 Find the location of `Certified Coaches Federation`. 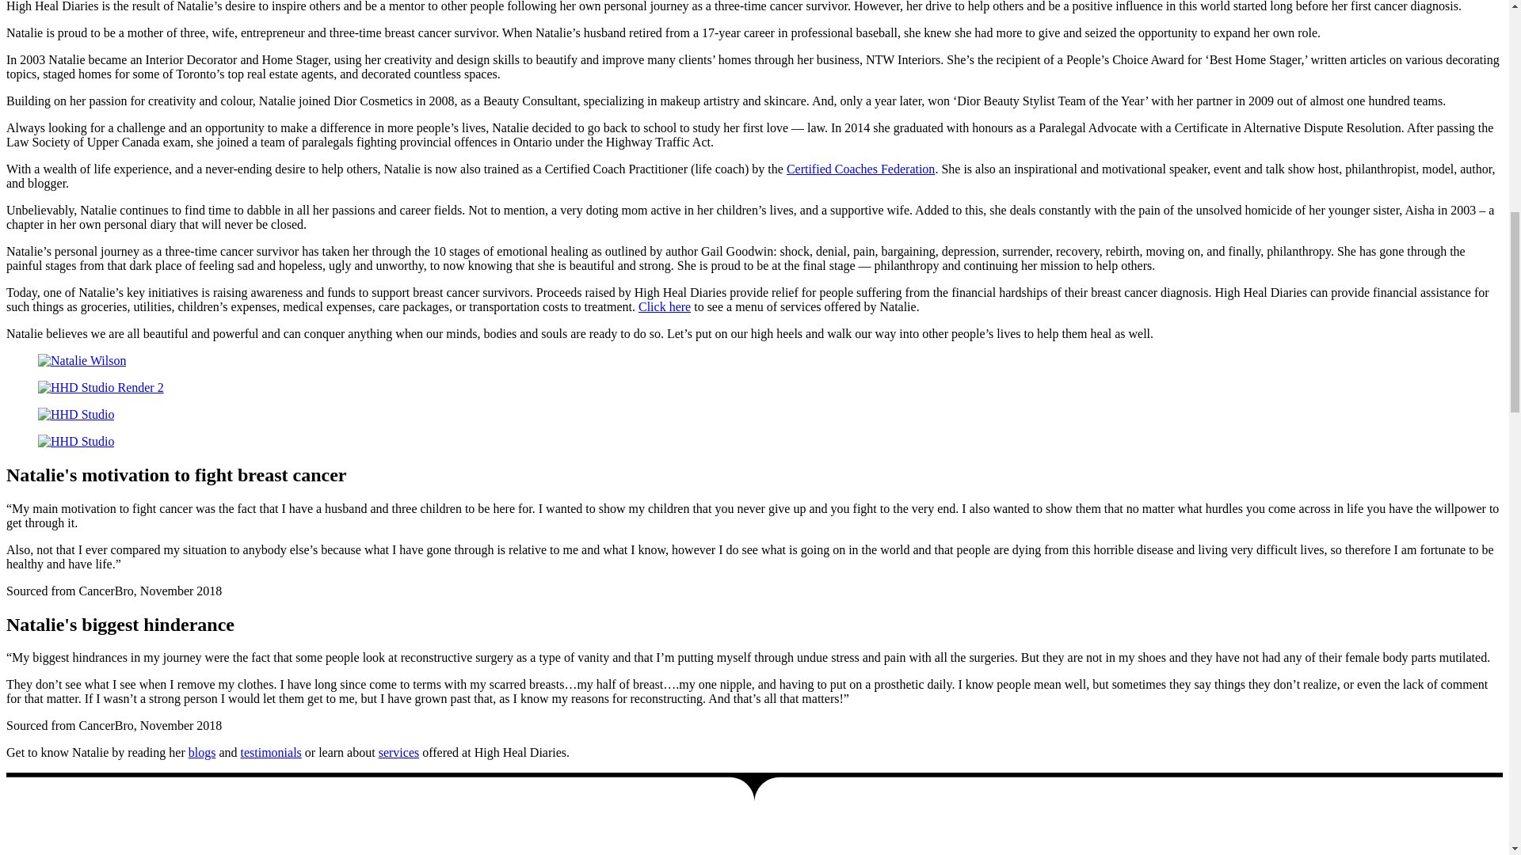

Certified Coaches Federation is located at coordinates (860, 169).